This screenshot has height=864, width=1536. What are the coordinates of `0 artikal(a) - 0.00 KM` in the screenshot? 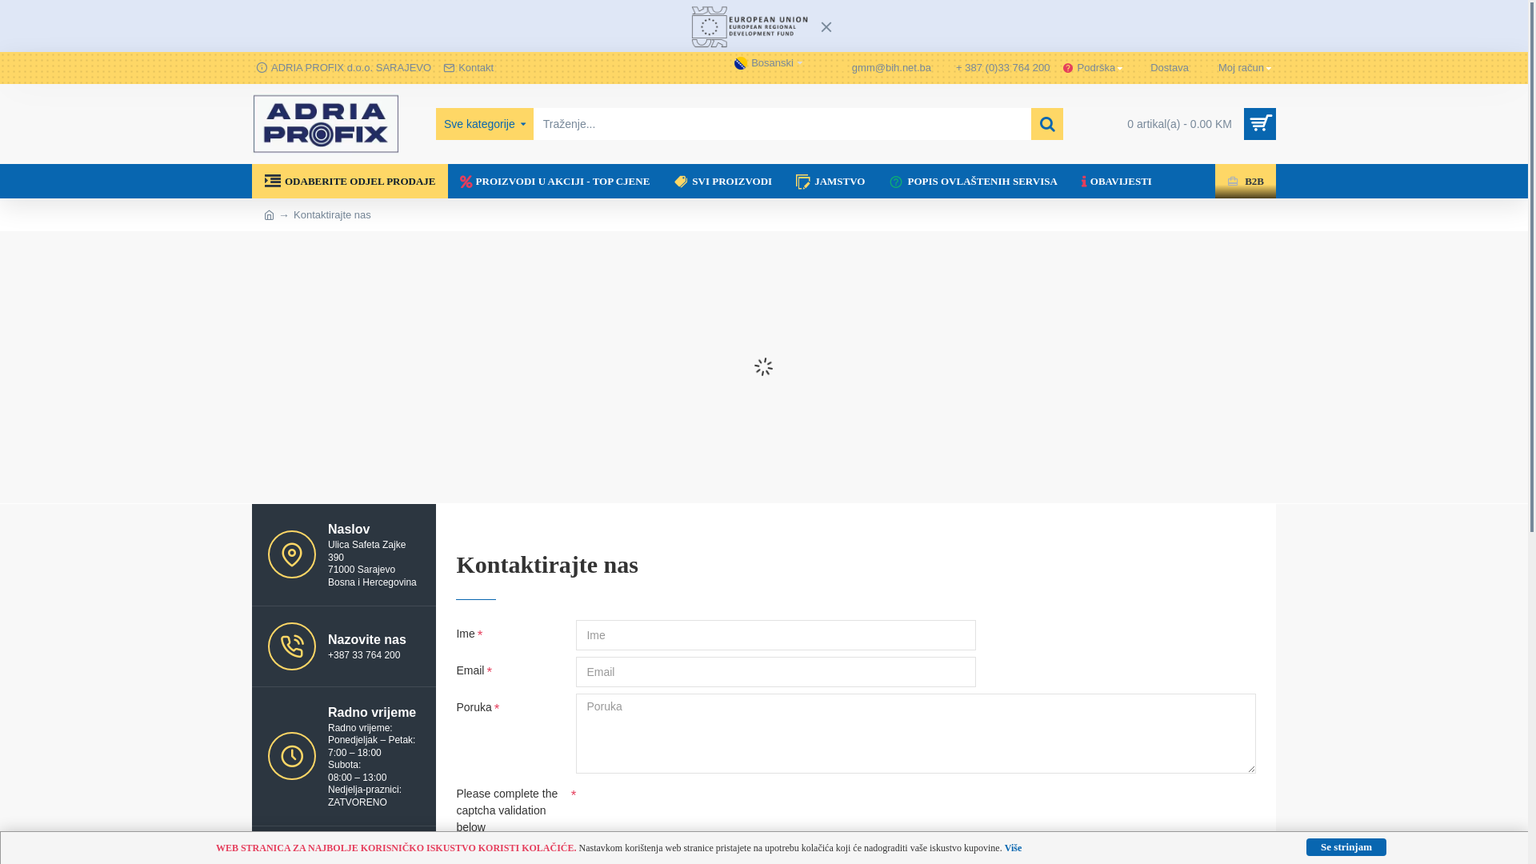 It's located at (1195, 124).